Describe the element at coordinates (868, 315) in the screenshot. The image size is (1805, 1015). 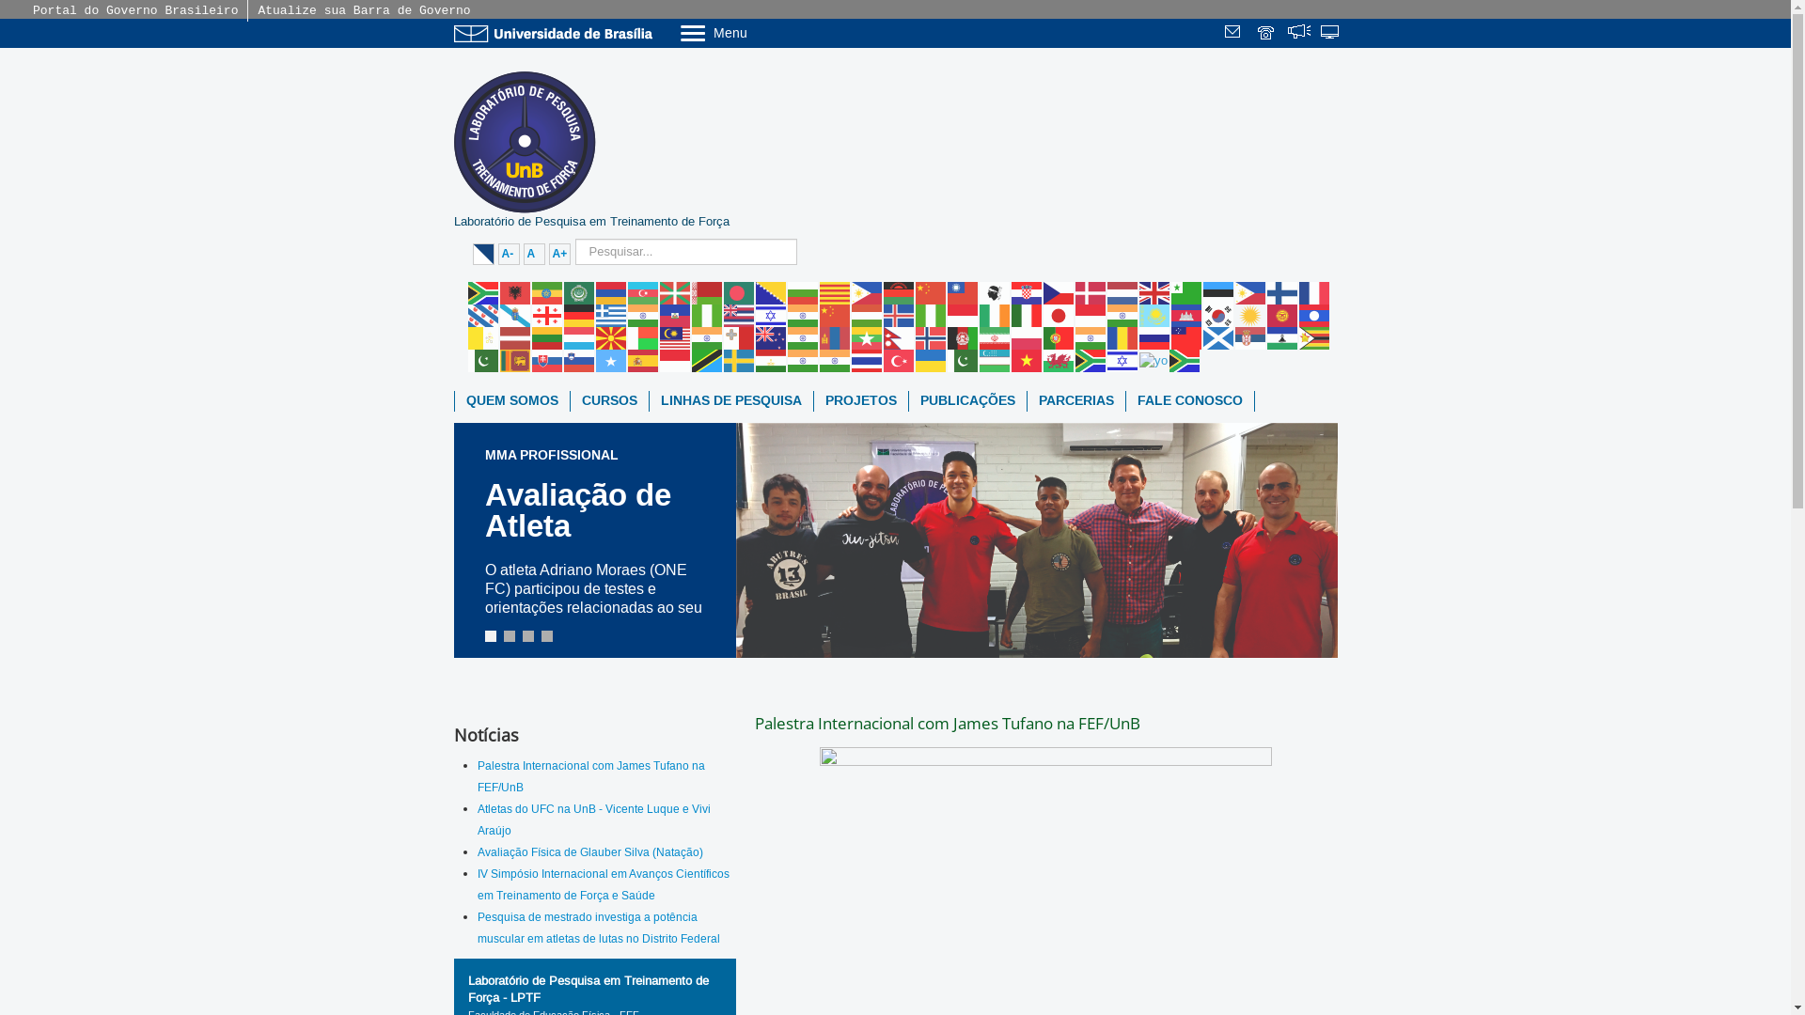
I see `Hungarian` at that location.